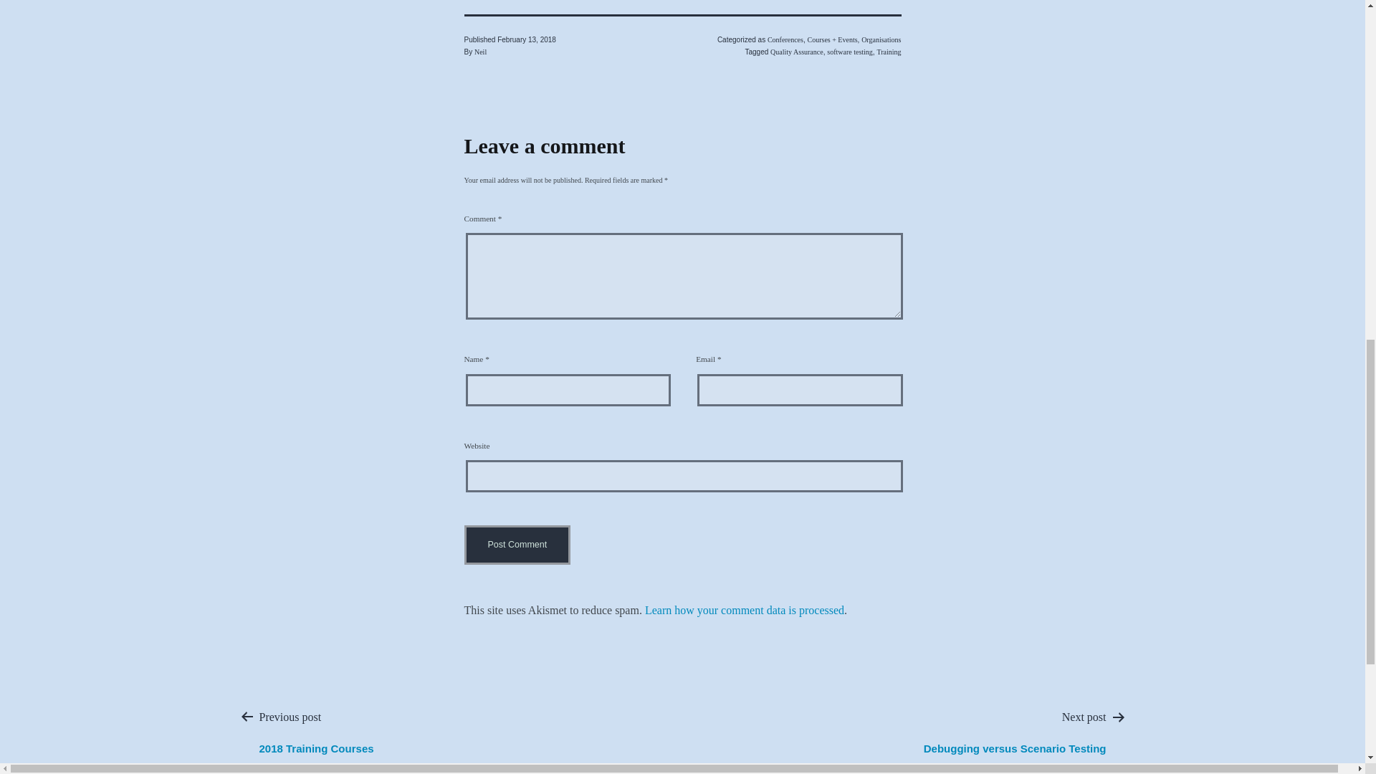 The image size is (1376, 774). What do you see at coordinates (881, 39) in the screenshot?
I see `Organisations` at bounding box center [881, 39].